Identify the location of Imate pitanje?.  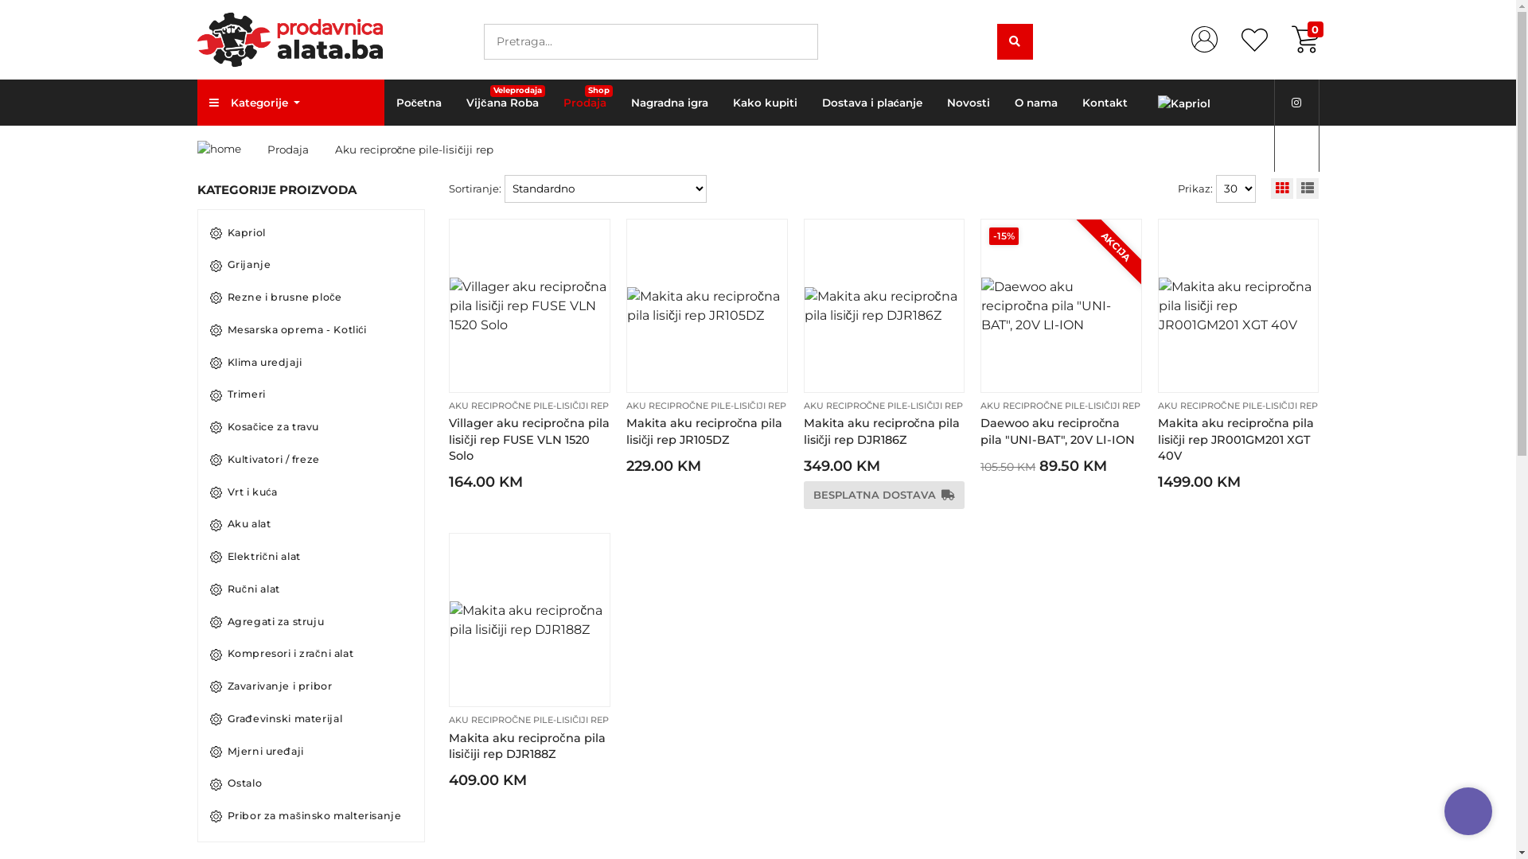
(1468, 811).